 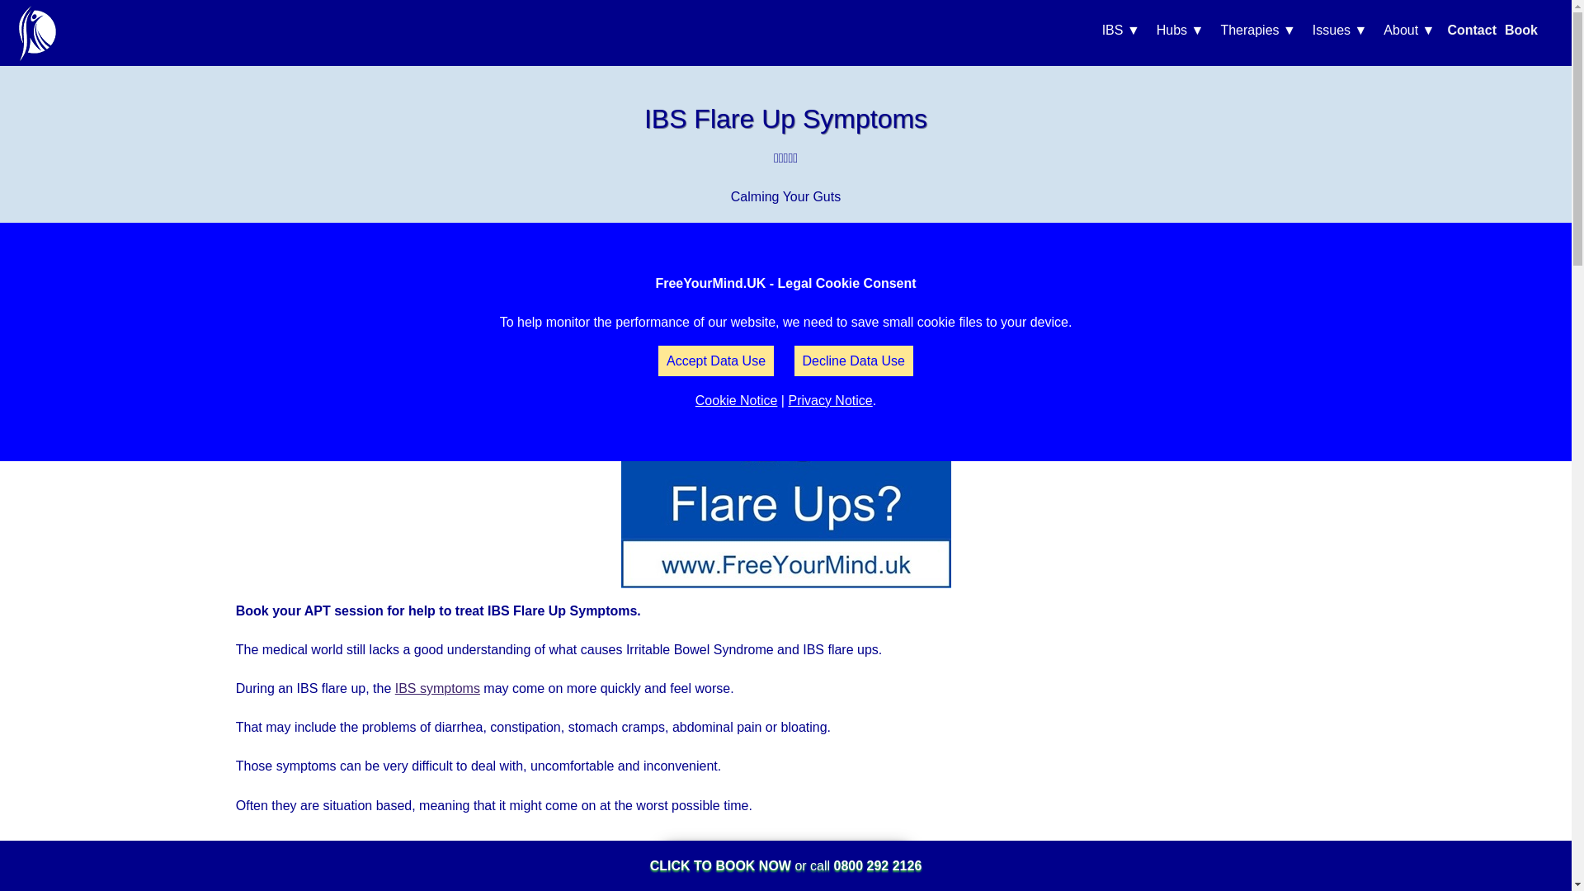 What do you see at coordinates (853, 361) in the screenshot?
I see `Decline Data Use` at bounding box center [853, 361].